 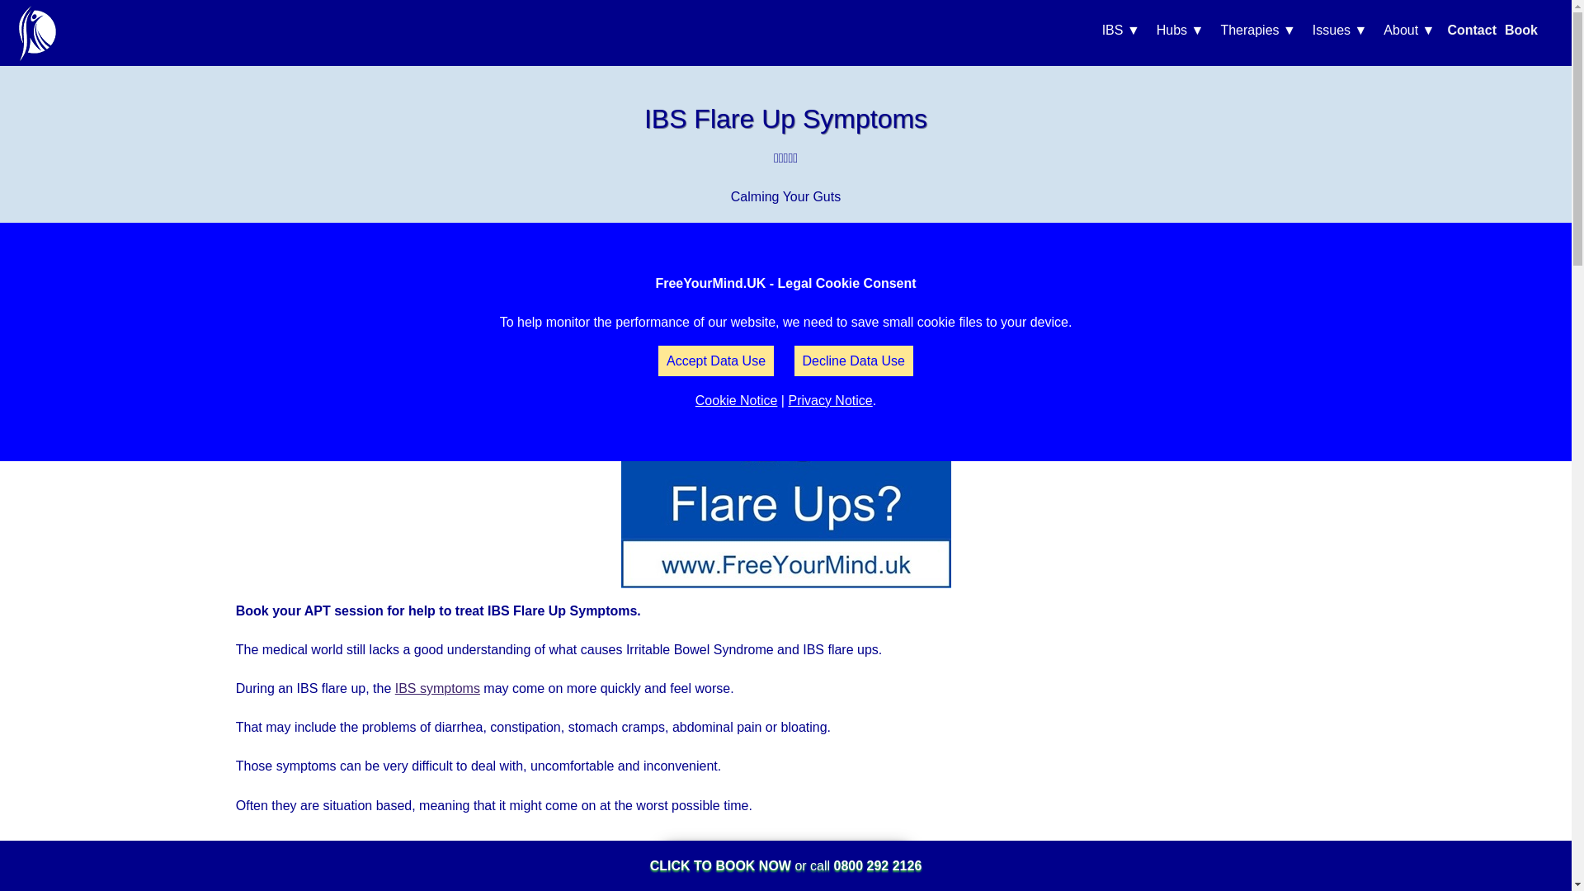 What do you see at coordinates (853, 361) in the screenshot?
I see `Decline Data Use` at bounding box center [853, 361].